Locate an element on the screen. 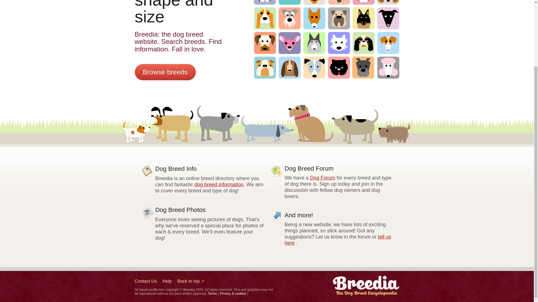 The image size is (538, 302). Terms is located at coordinates (212, 294).